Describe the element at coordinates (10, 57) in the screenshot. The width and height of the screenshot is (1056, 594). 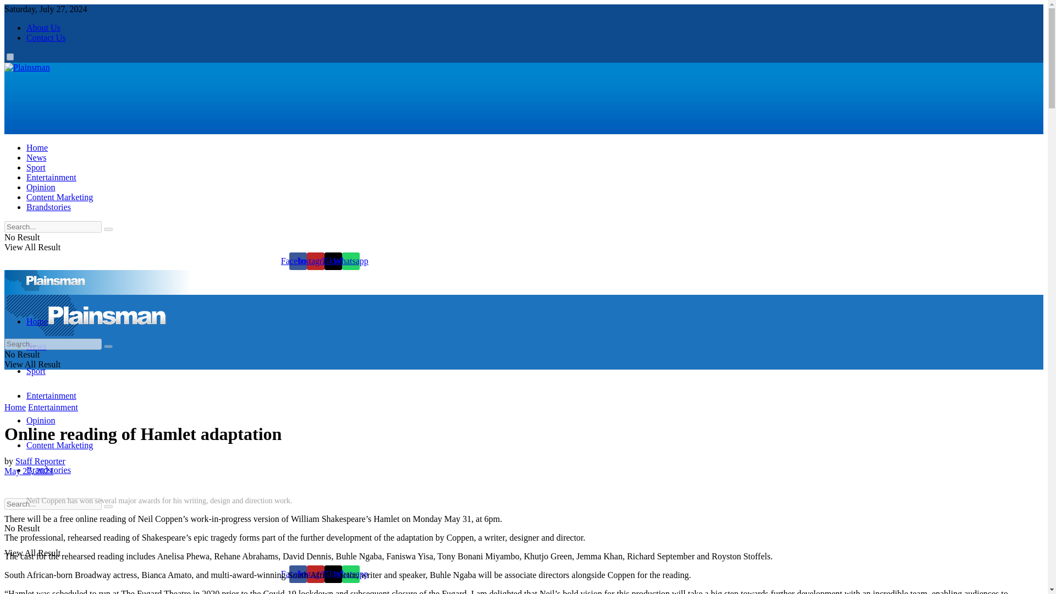
I see `on` at that location.